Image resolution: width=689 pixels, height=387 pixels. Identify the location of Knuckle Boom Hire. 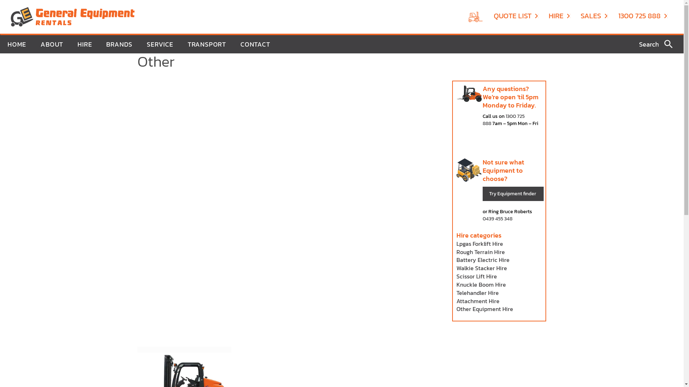
(481, 285).